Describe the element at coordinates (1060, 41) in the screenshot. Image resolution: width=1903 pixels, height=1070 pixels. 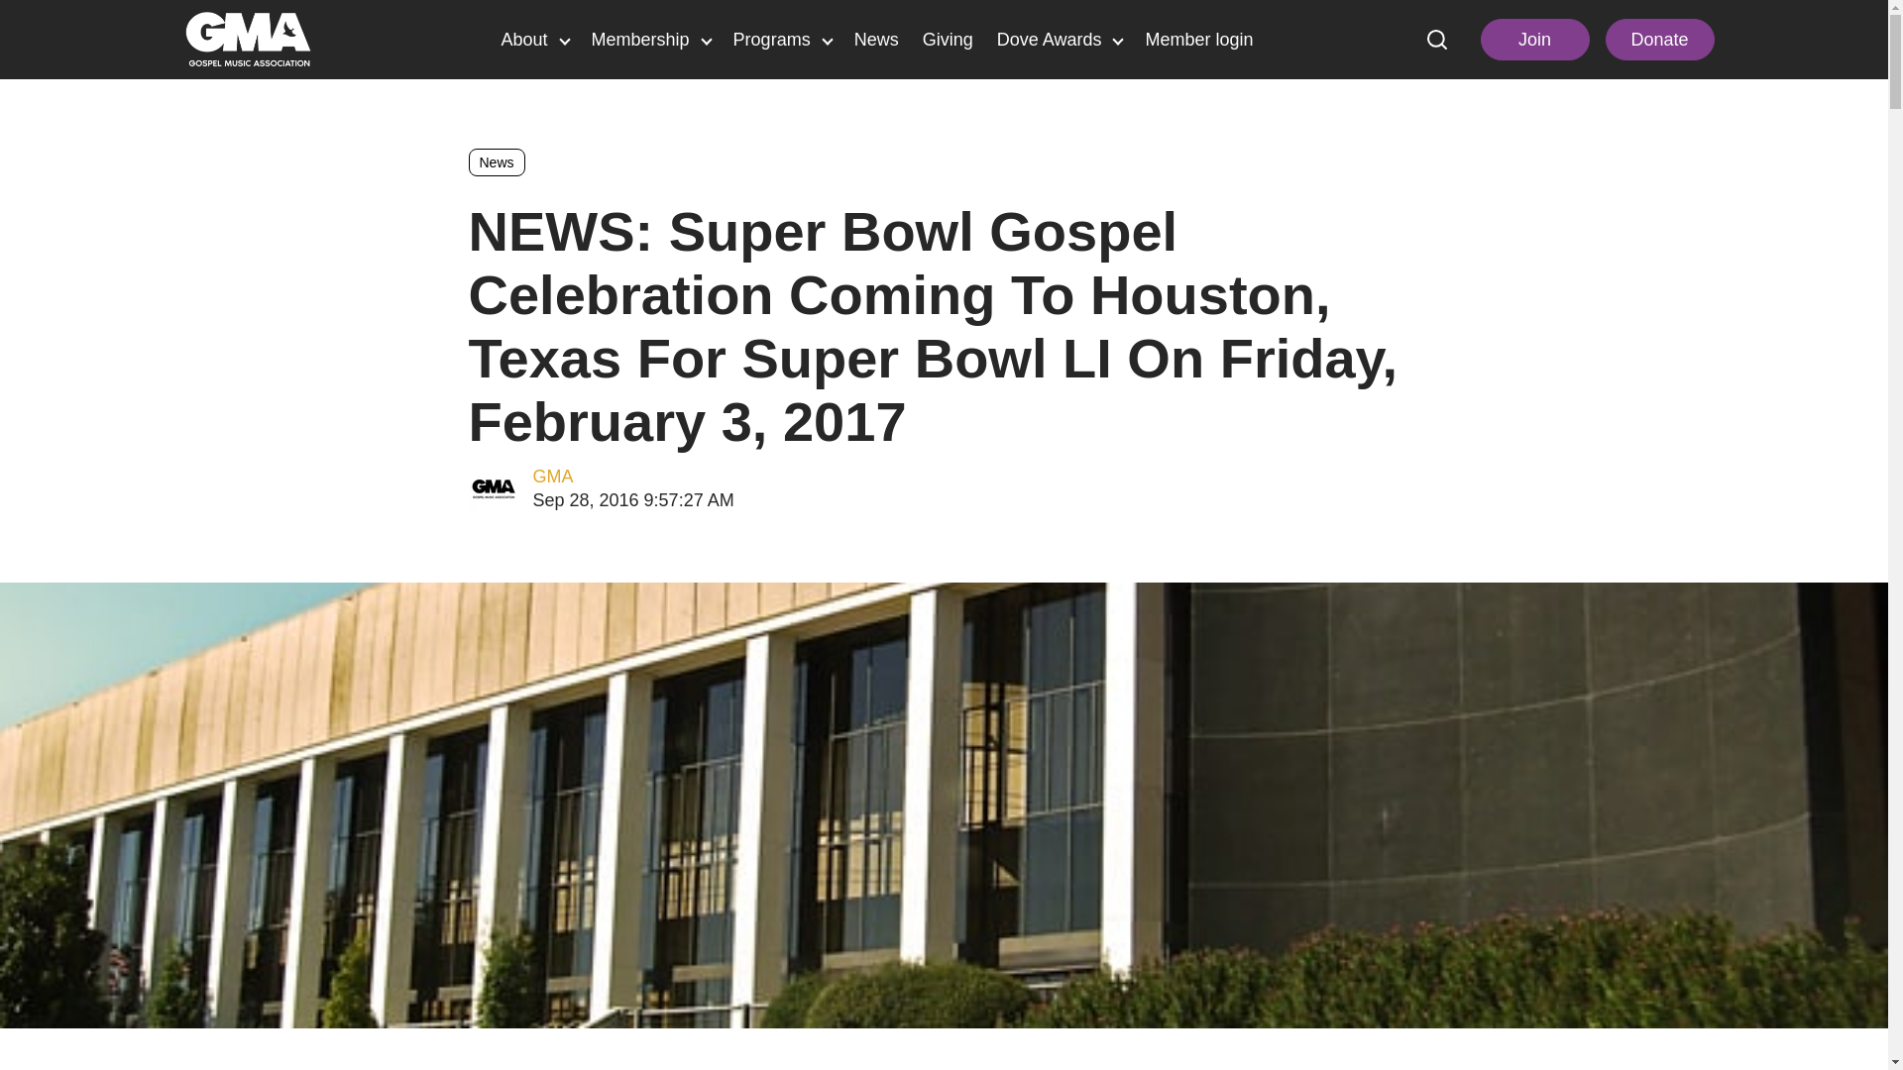
I see `Dove Awards` at that location.